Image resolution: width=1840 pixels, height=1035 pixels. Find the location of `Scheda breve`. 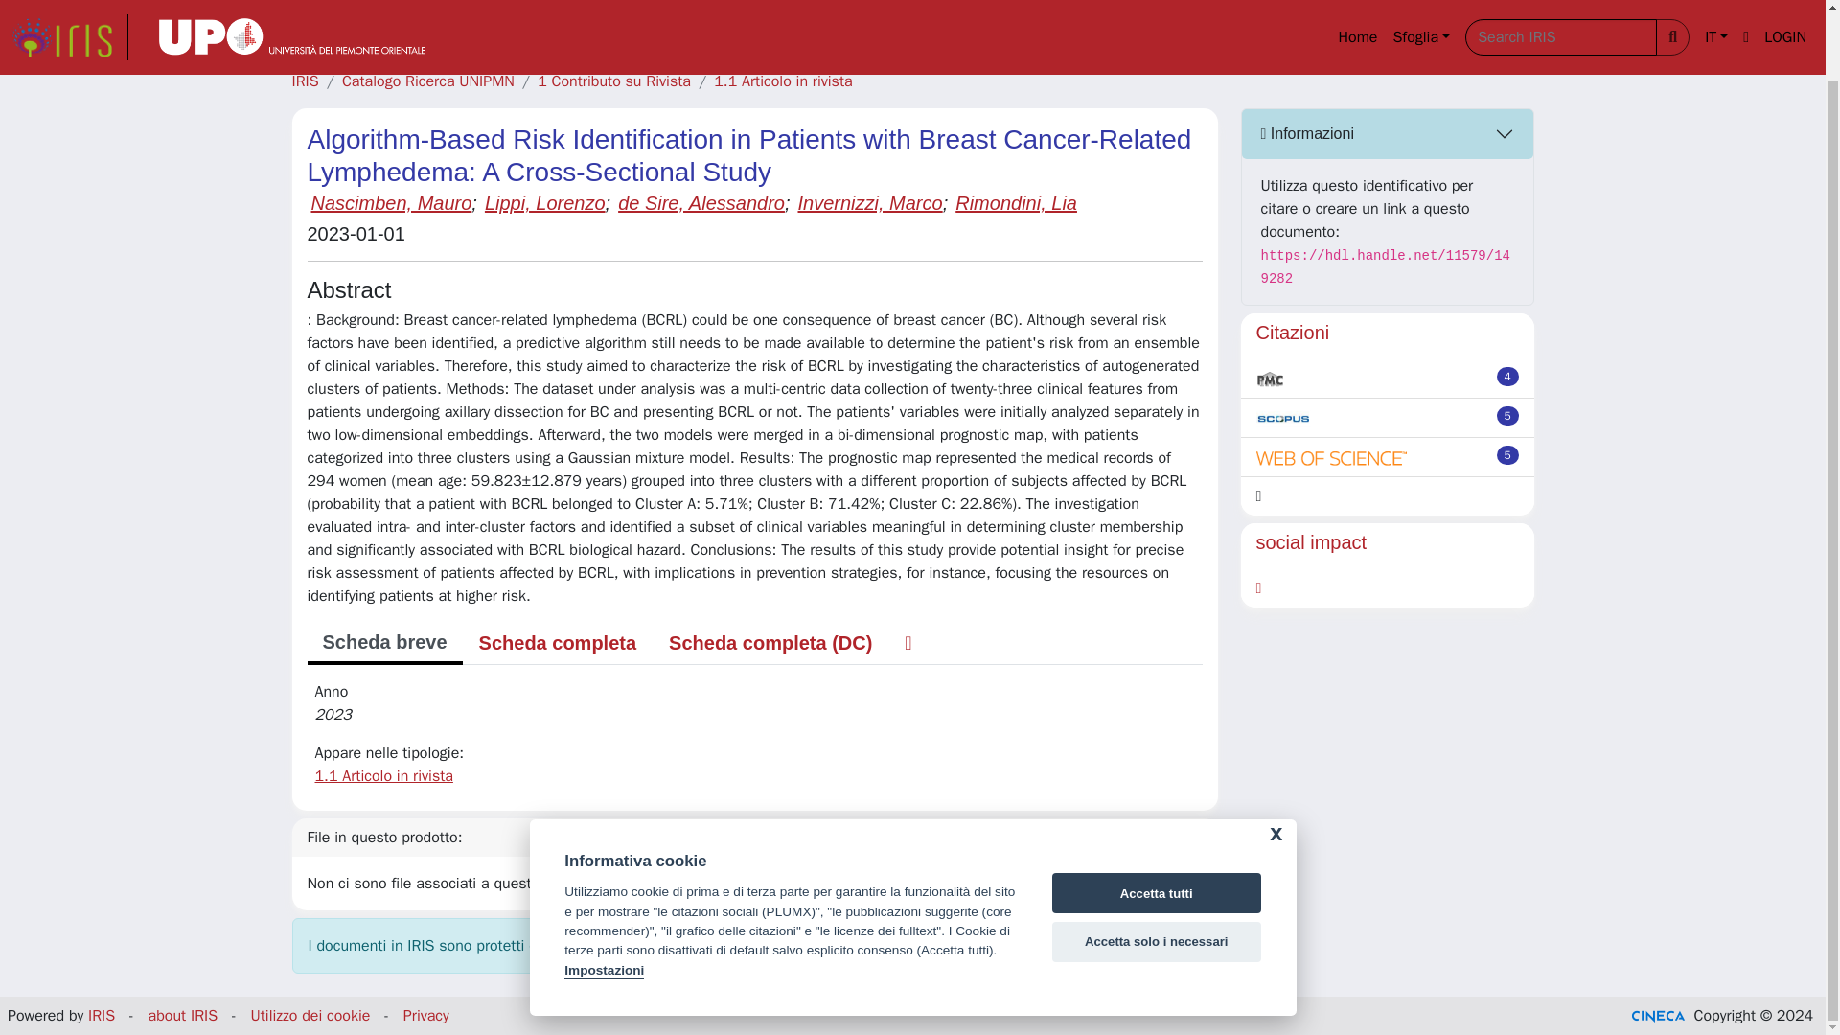

Scheda breve is located at coordinates (383, 644).